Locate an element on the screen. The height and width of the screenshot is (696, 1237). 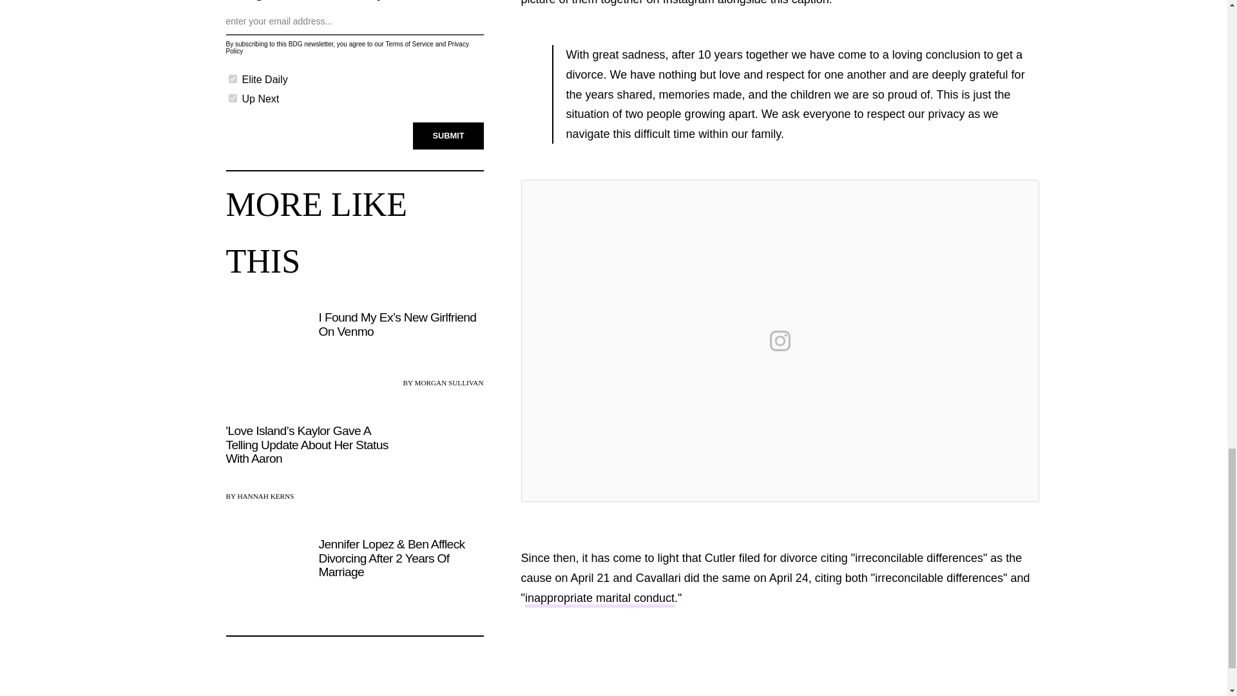
Privacy Policy is located at coordinates (347, 48).